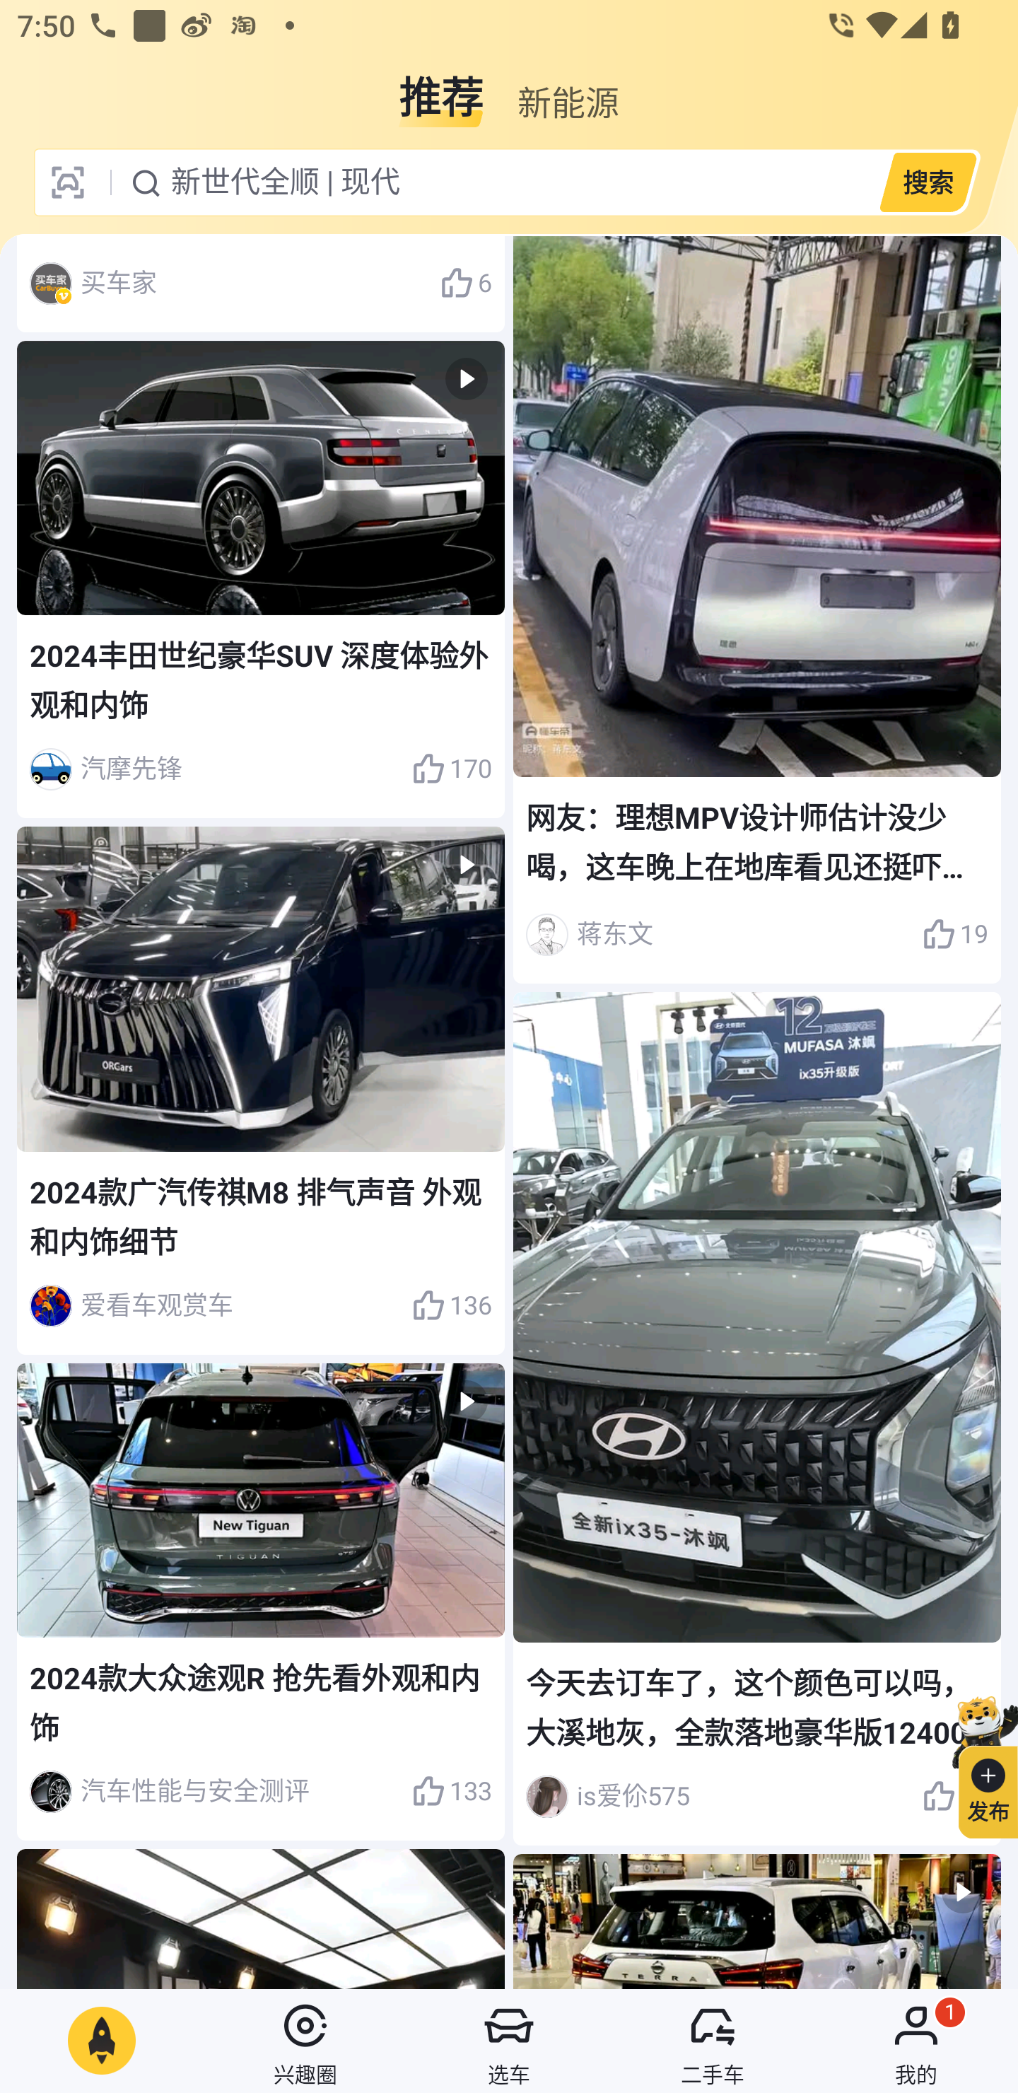 Image resolution: width=1018 pixels, height=2093 pixels. I want to click on 30, so click(955, 1797).